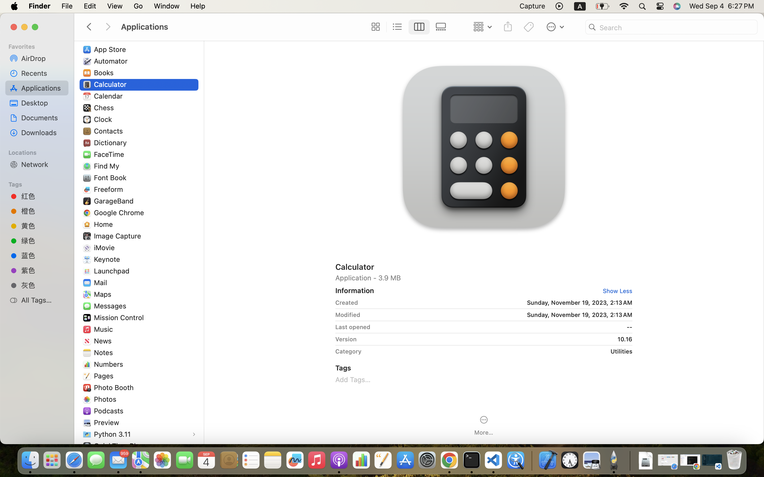 The image size is (764, 477). I want to click on Last opened, so click(353, 327).